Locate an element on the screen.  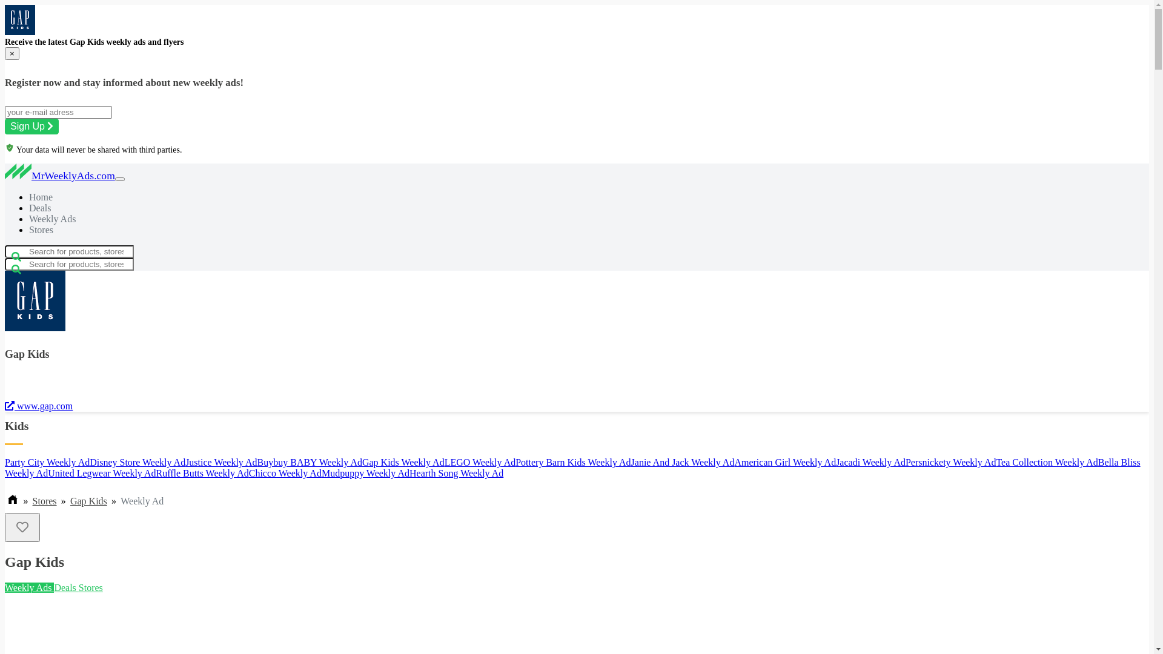
Weekly Ads is located at coordinates (29, 587).